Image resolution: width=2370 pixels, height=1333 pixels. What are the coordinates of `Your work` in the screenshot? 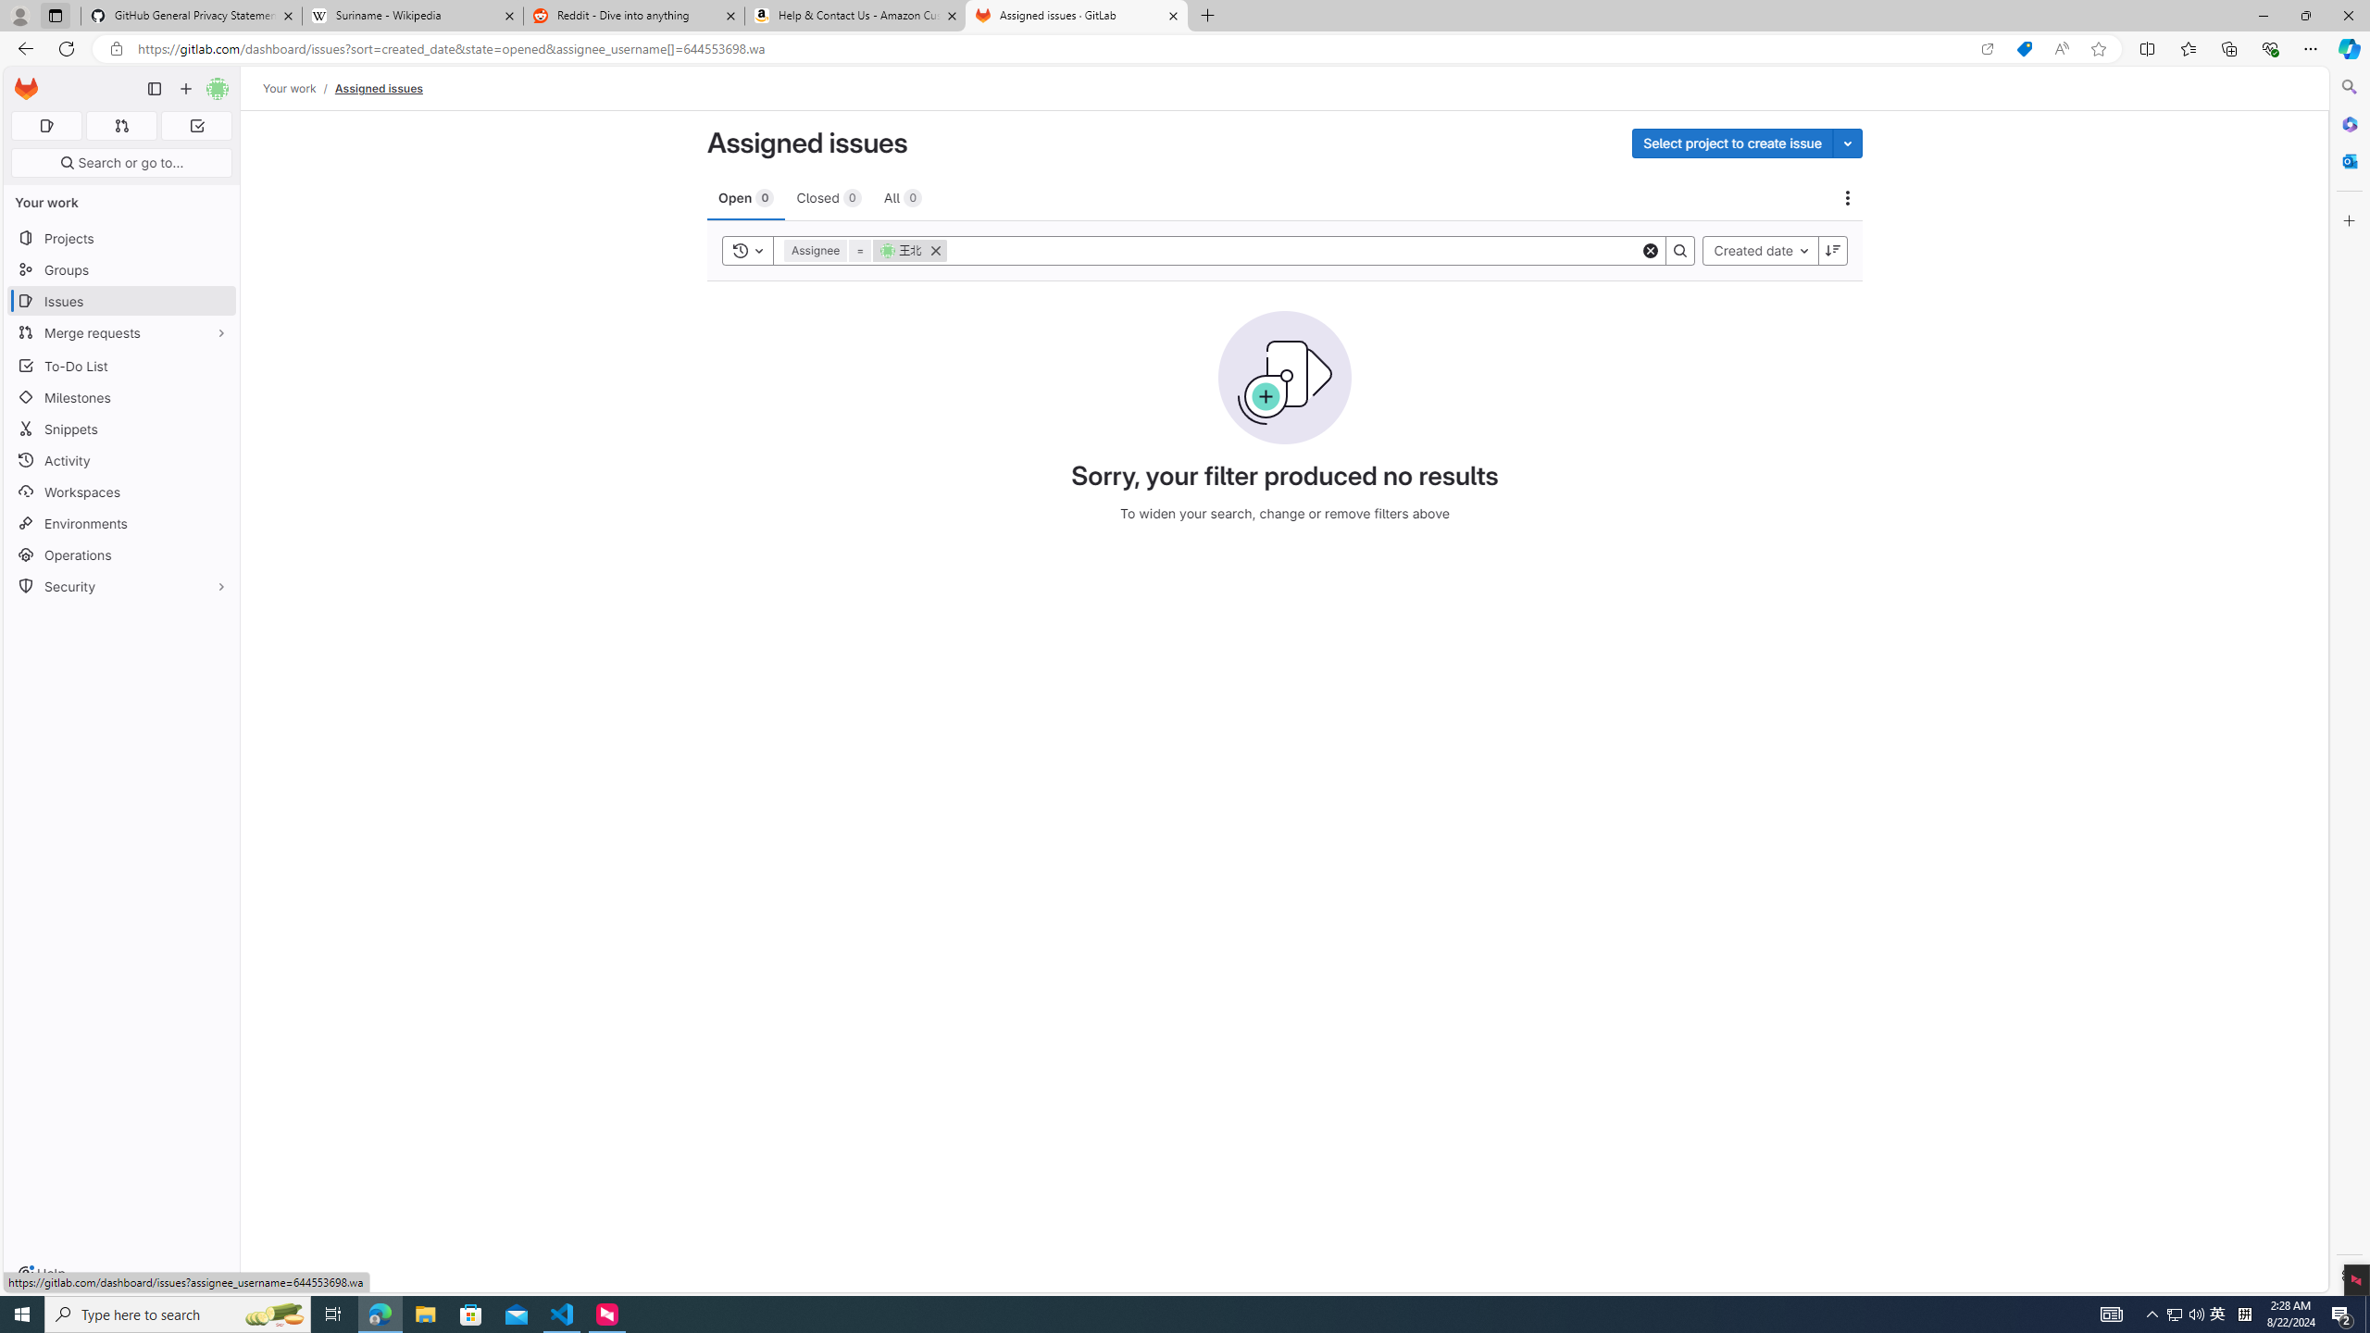 It's located at (291, 88).